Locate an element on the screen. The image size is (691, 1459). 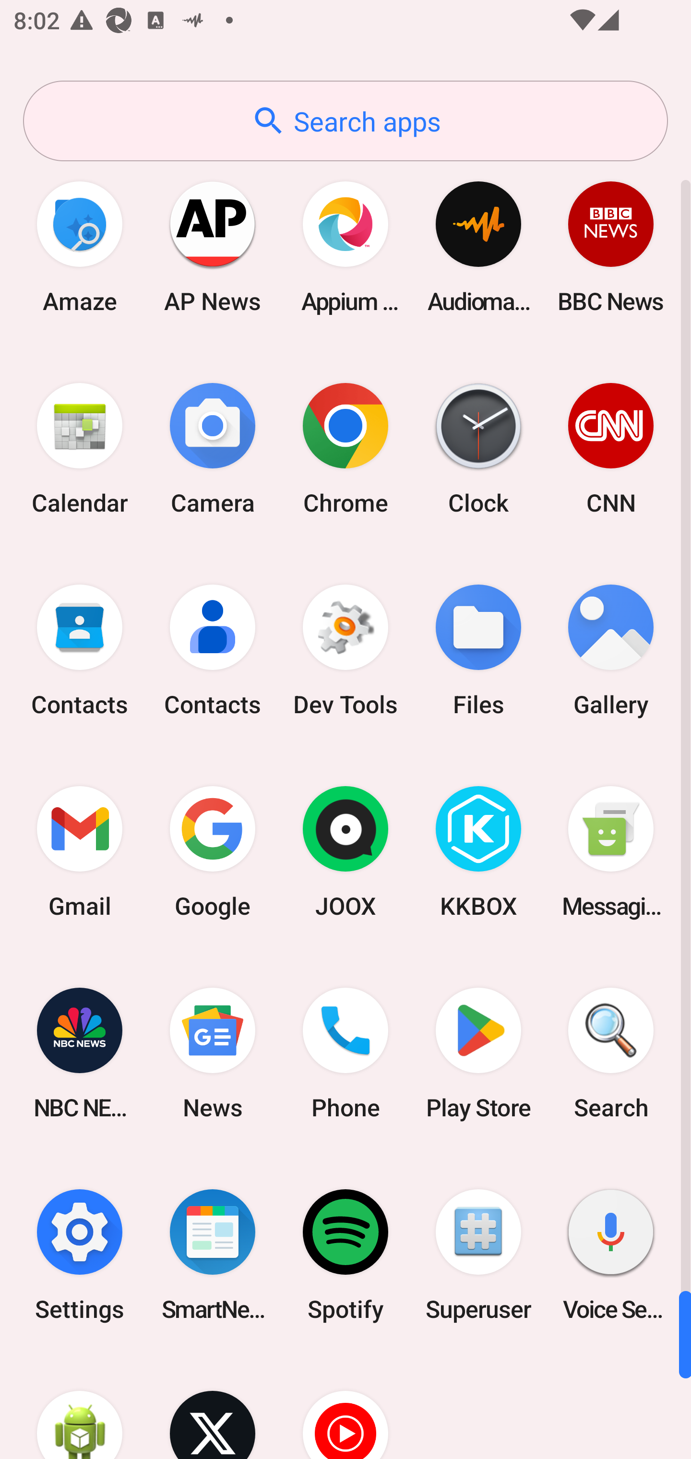
Gmail is located at coordinates (80, 852).